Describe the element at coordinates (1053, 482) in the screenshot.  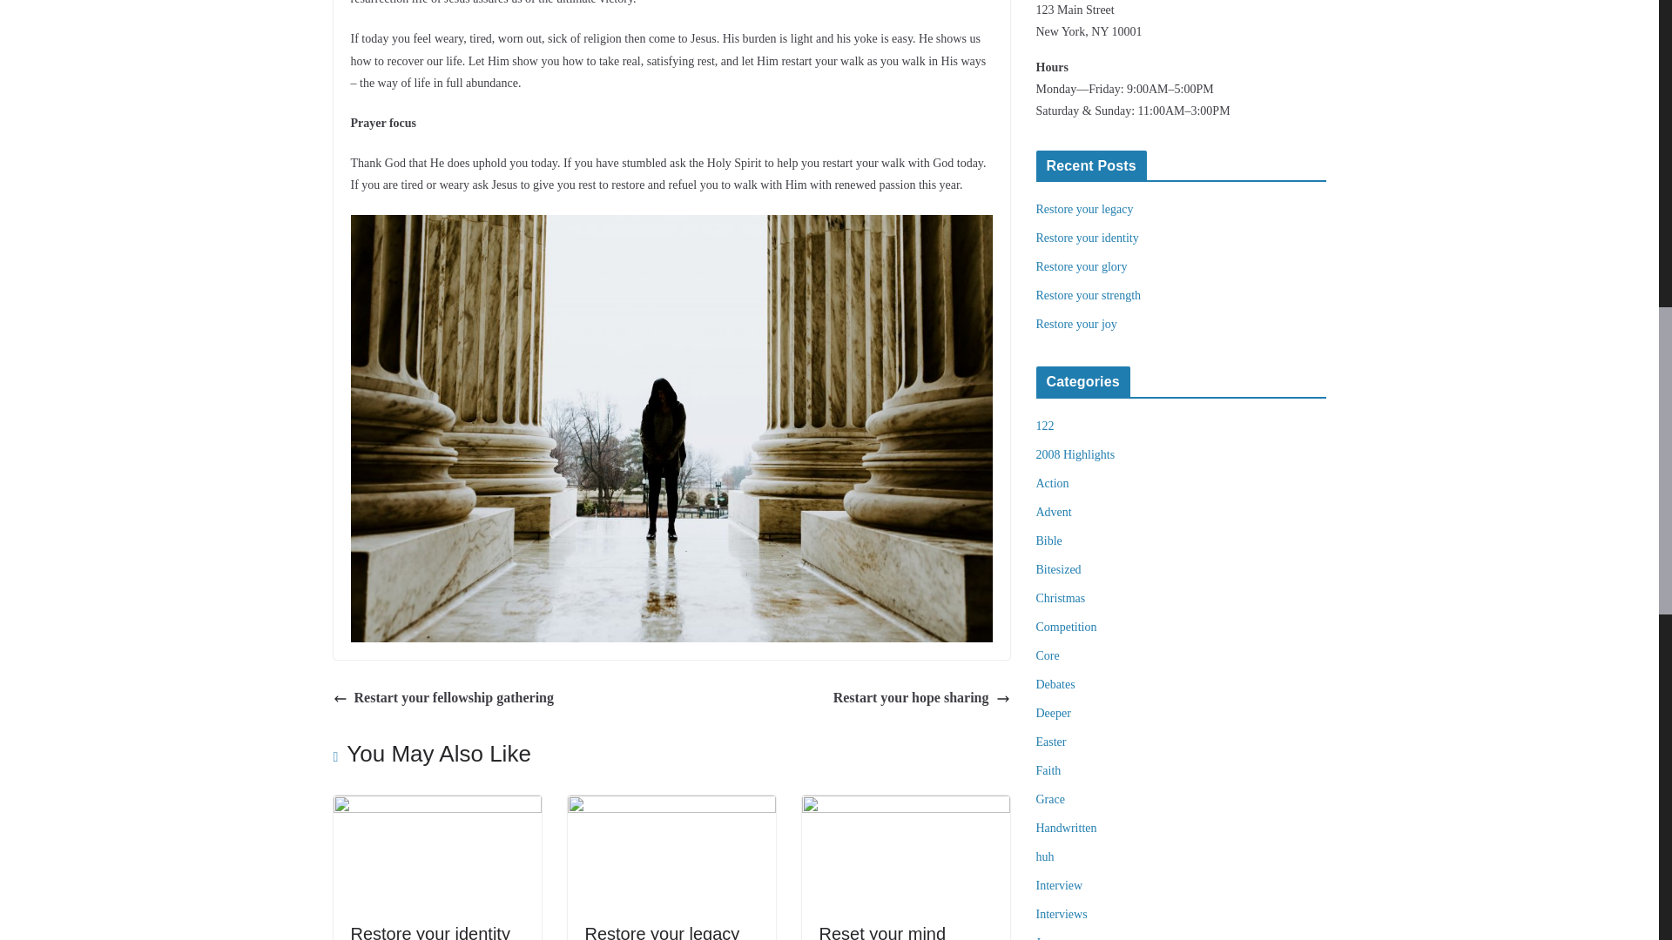
I see `Action` at that location.